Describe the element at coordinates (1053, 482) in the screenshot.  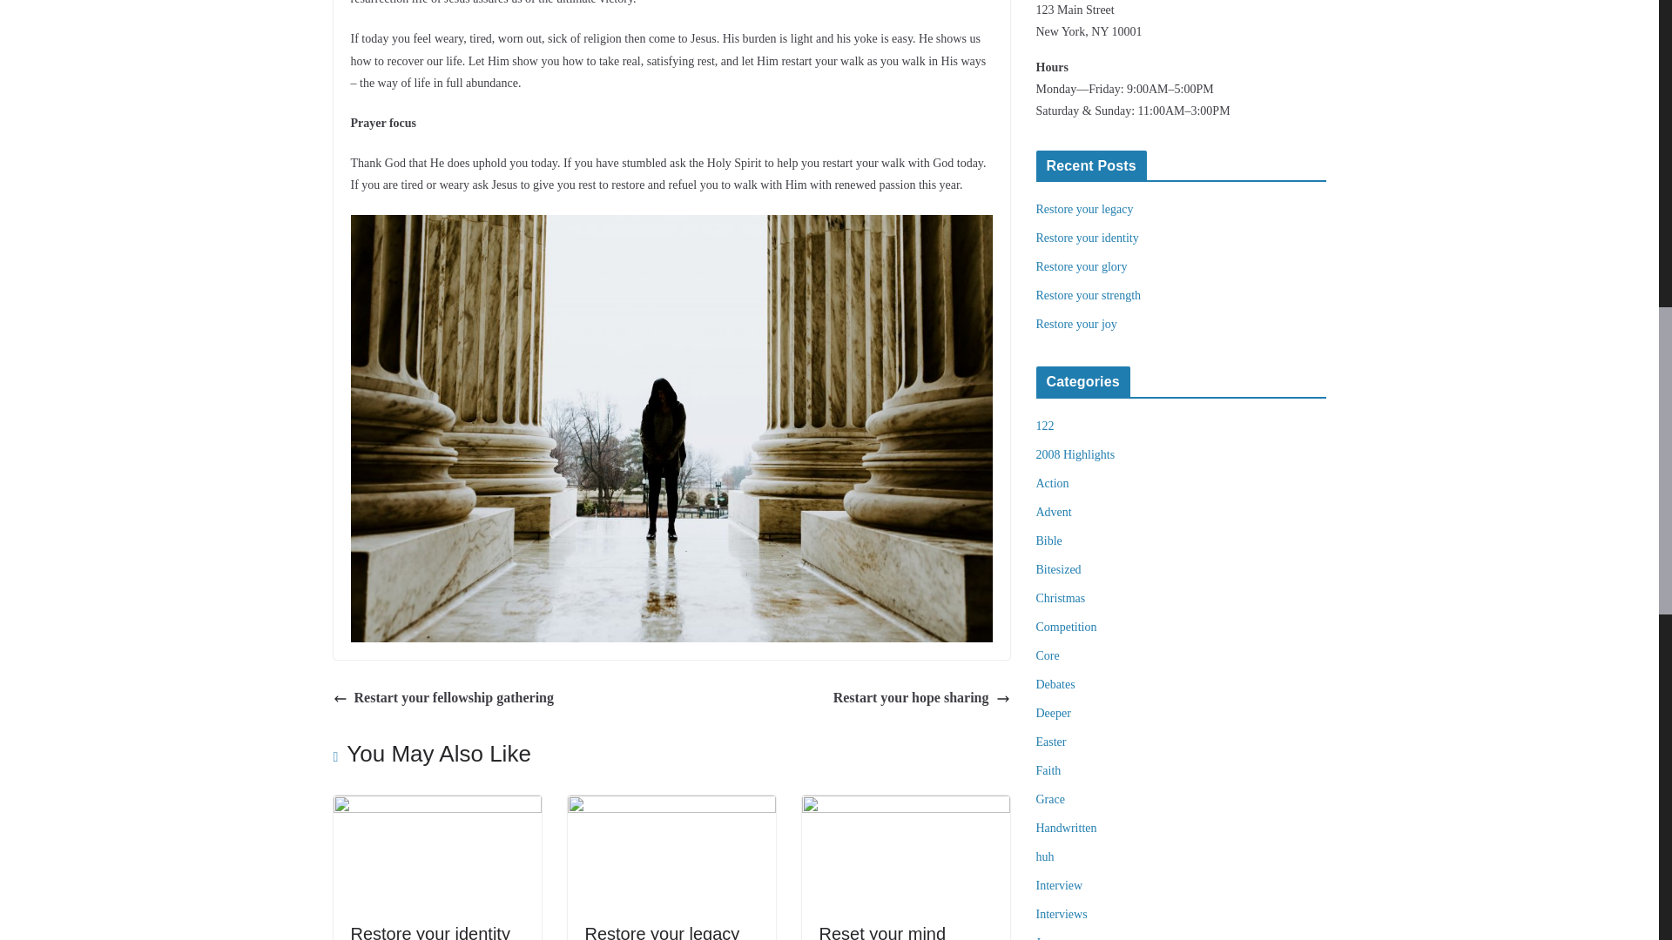
I see `Action` at that location.